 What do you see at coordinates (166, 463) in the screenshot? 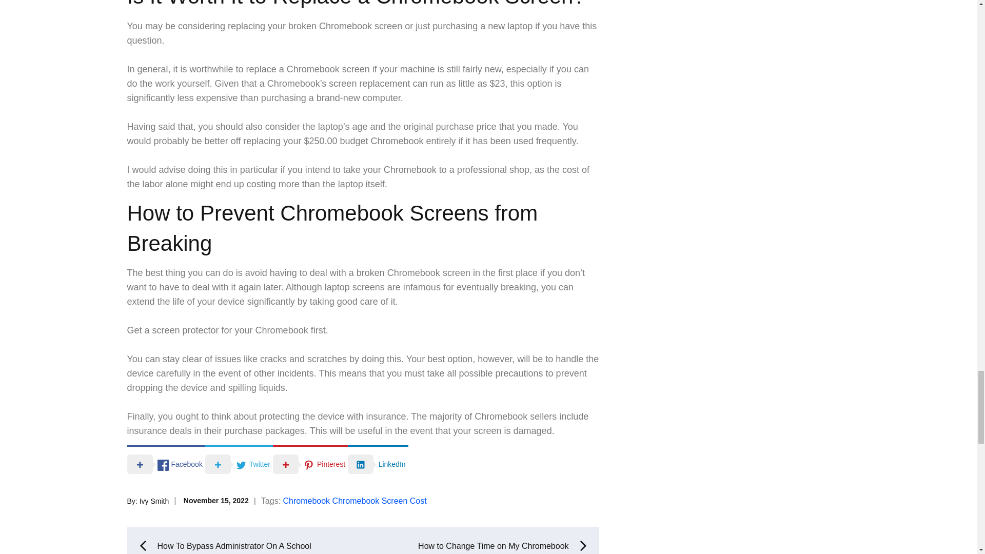
I see `Facebook` at bounding box center [166, 463].